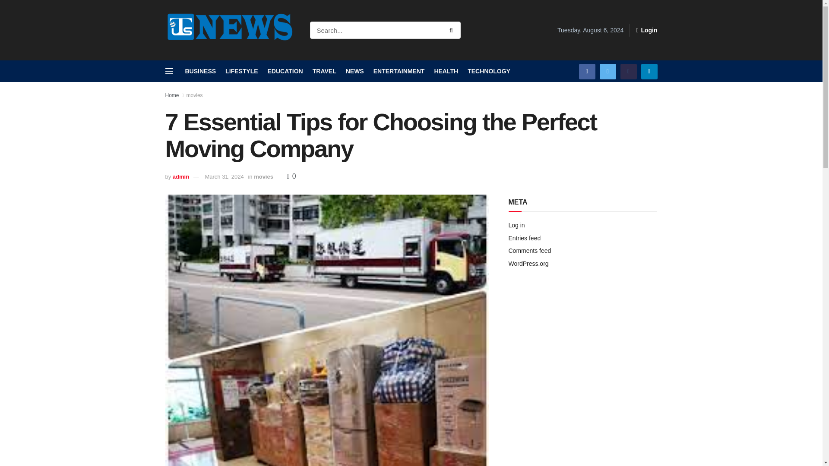 Image resolution: width=829 pixels, height=466 pixels. I want to click on BUSINESS, so click(200, 71).